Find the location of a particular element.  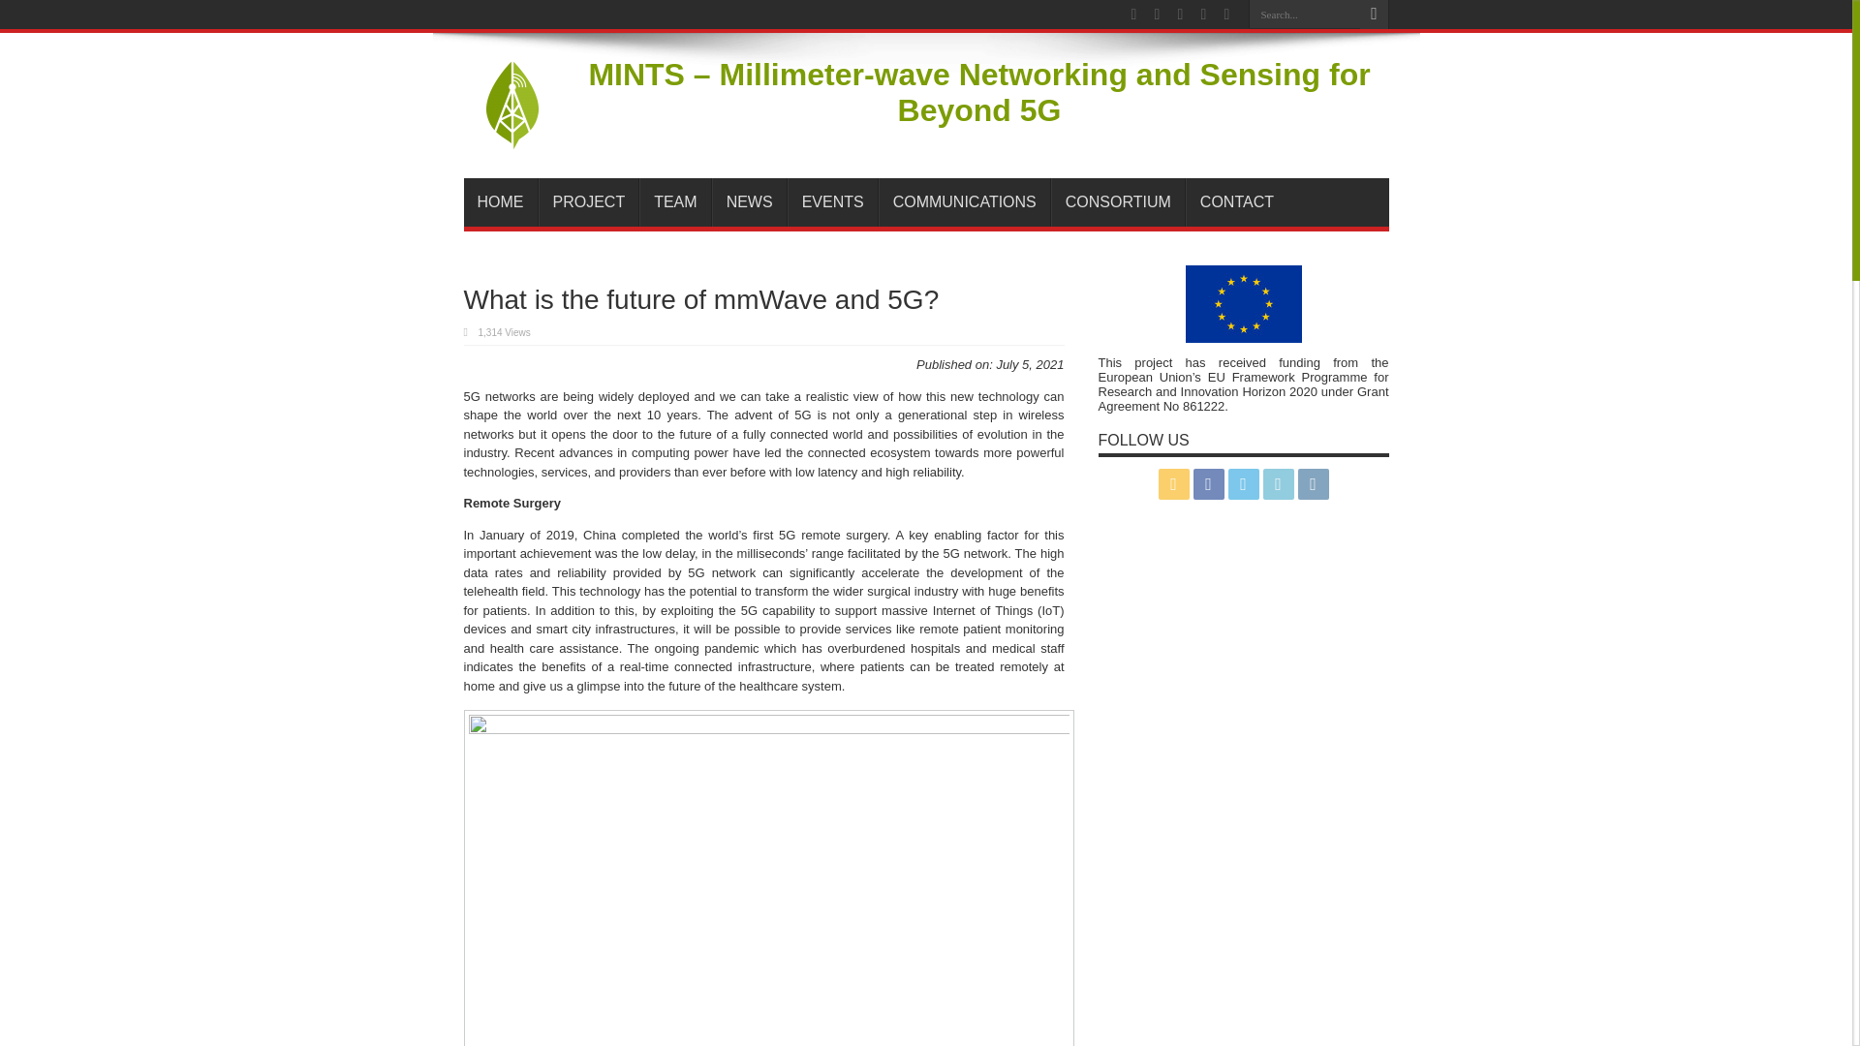

instagram is located at coordinates (1314, 484).